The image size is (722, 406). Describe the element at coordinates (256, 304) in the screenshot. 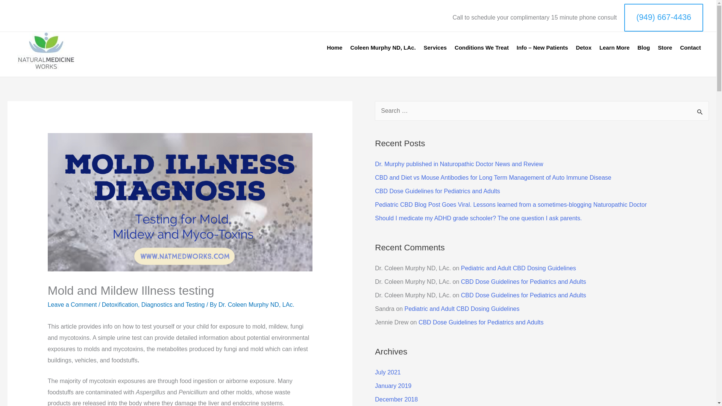

I see `Dr. Coleen Murphy ND, LAc.` at that location.